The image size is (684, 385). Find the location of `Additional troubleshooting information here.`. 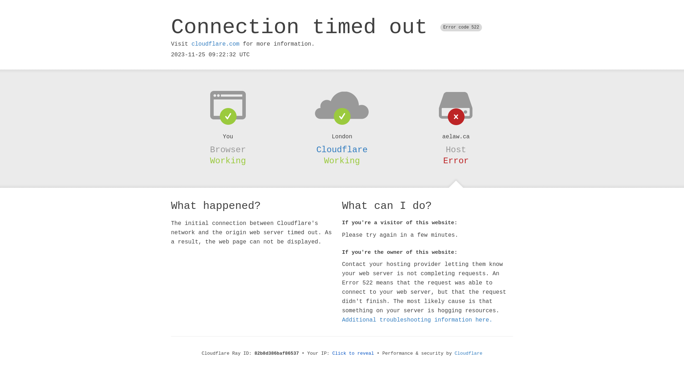

Additional troubleshooting information here. is located at coordinates (417, 320).